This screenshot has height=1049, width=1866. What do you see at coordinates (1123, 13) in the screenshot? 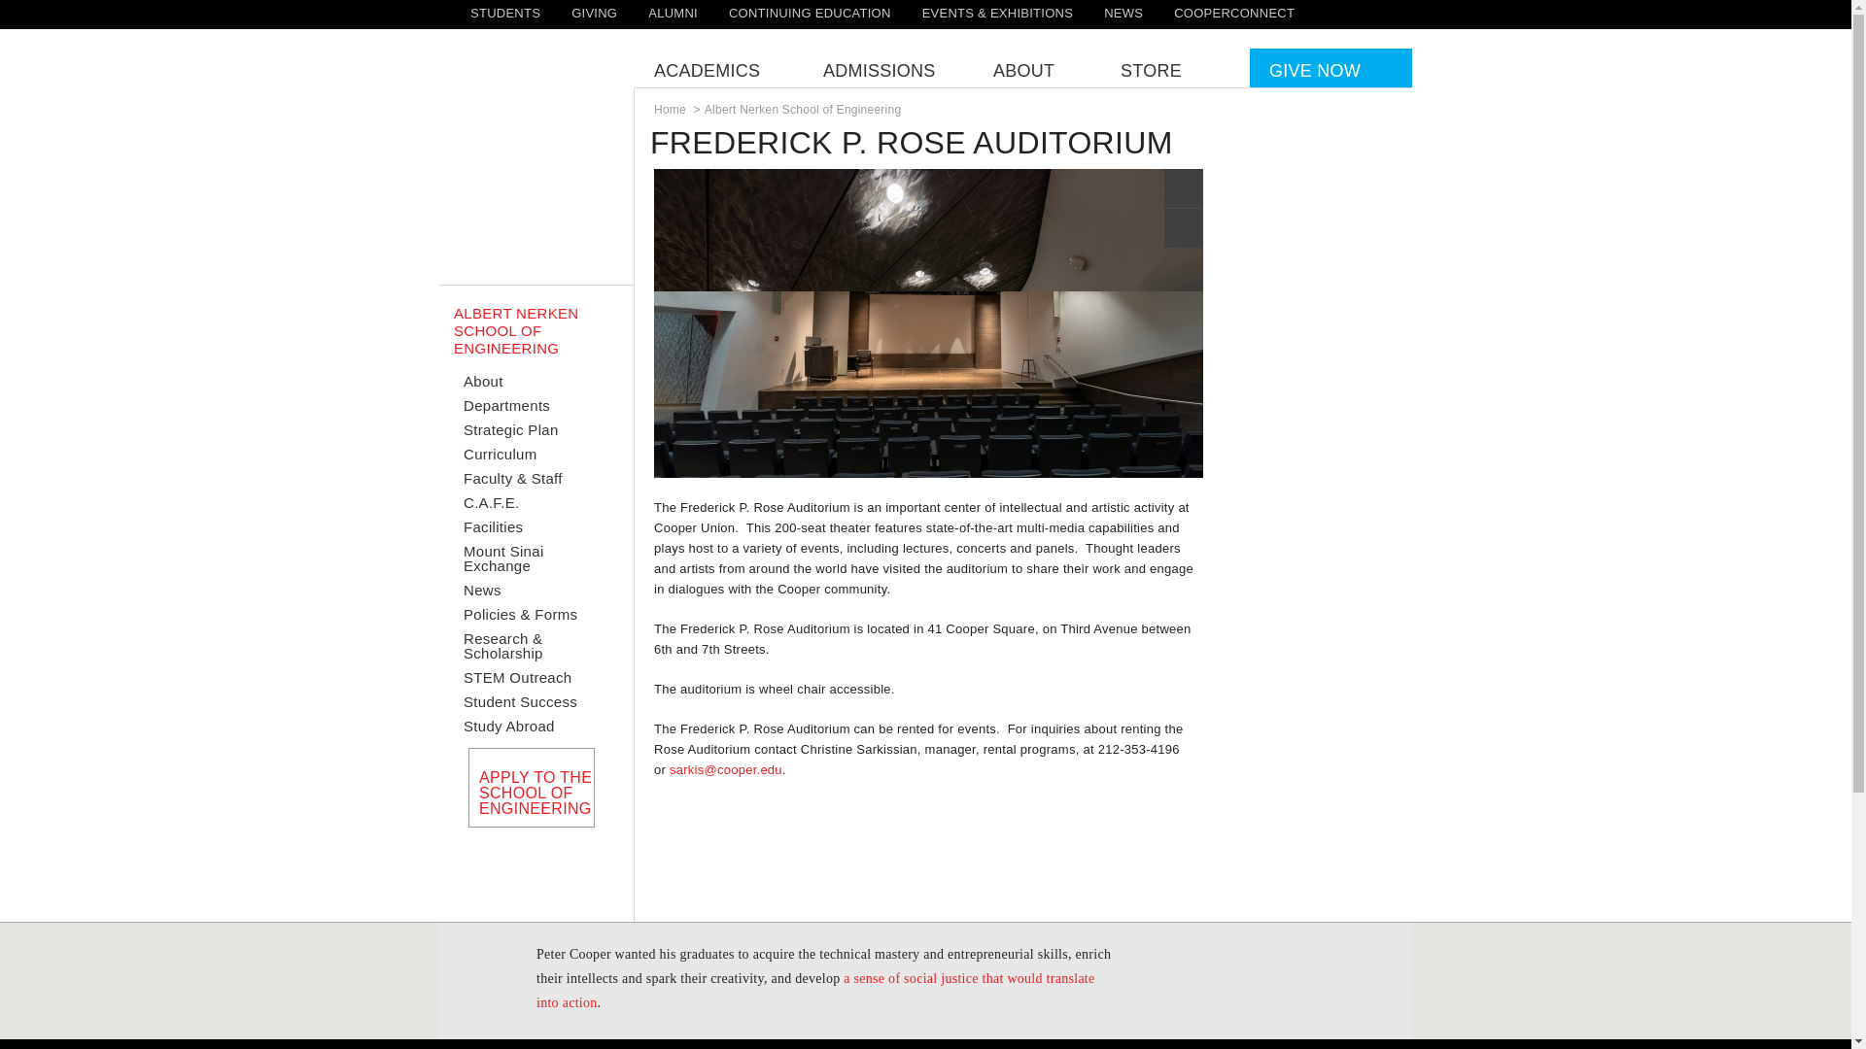
I see `NEWS` at bounding box center [1123, 13].